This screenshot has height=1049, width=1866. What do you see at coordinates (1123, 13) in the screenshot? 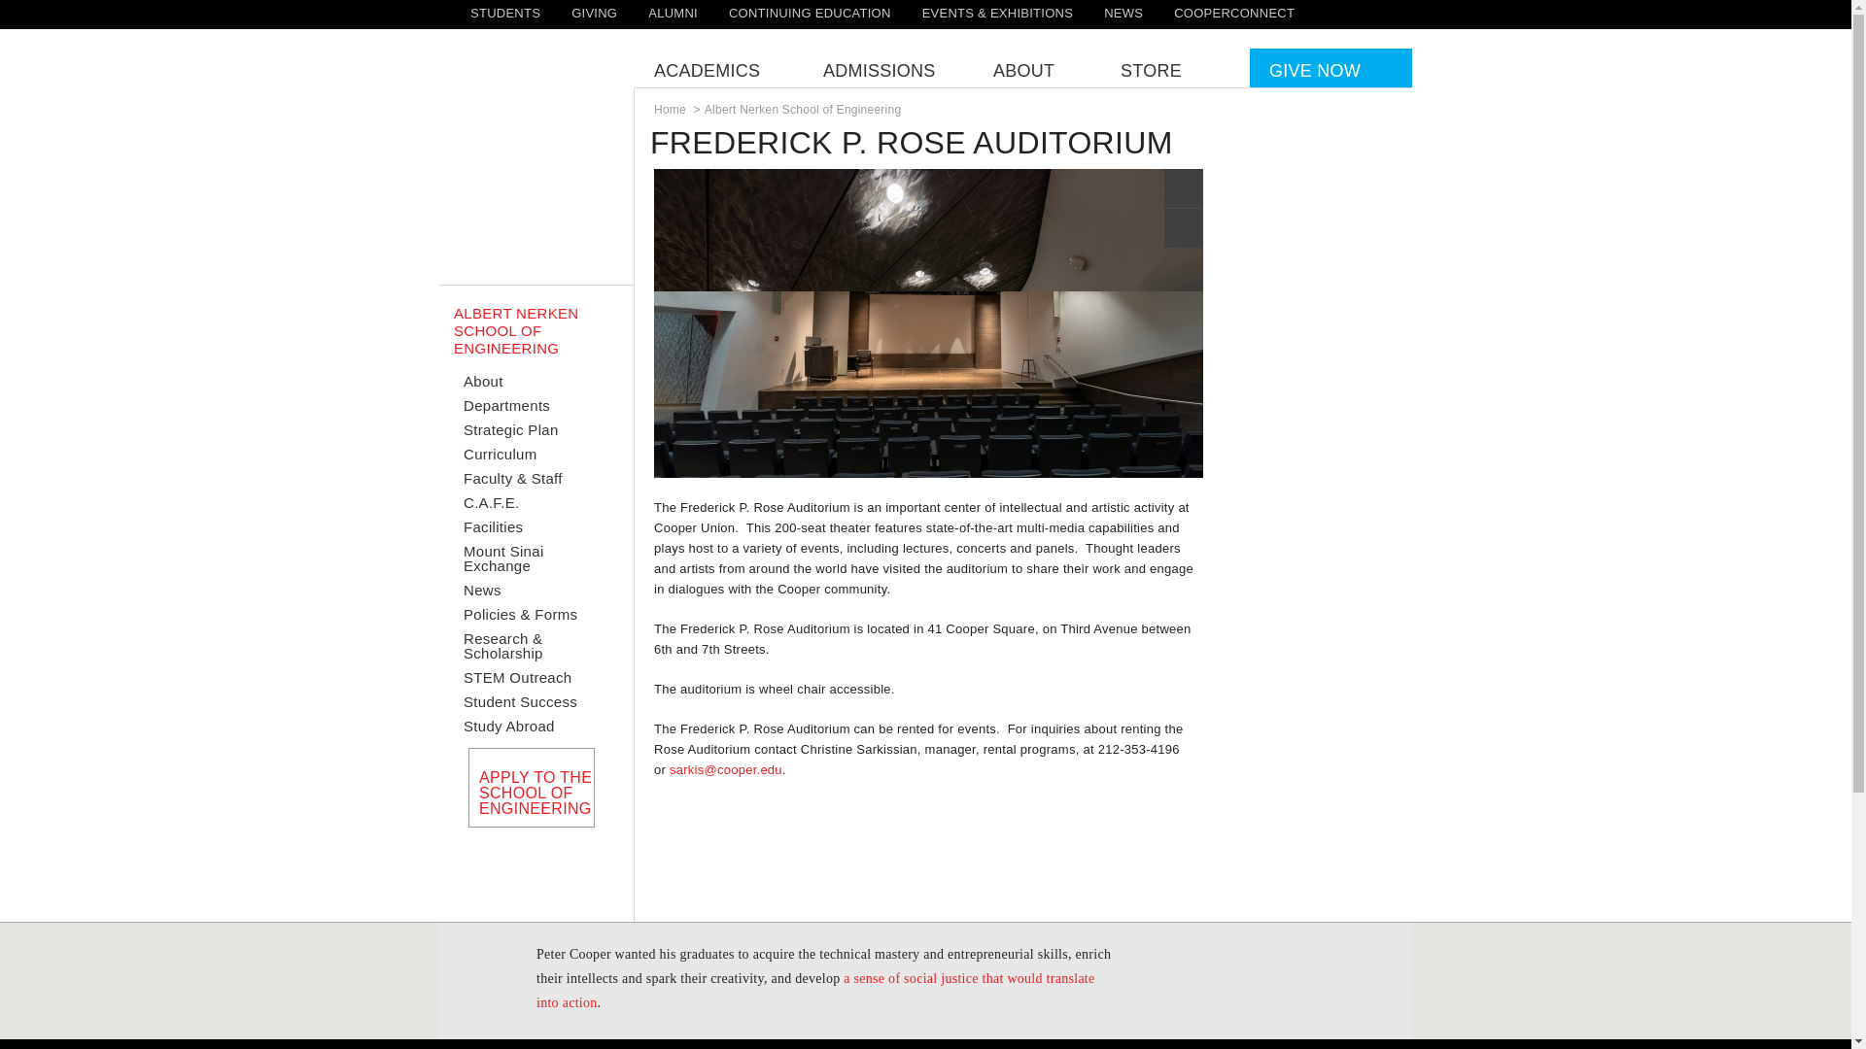
I see `NEWS` at bounding box center [1123, 13].